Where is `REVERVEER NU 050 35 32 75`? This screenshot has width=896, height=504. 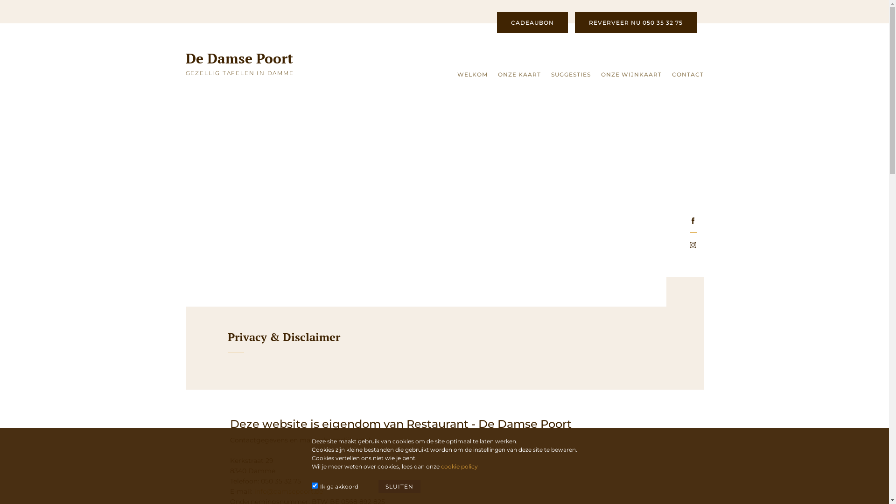 REVERVEER NU 050 35 32 75 is located at coordinates (636, 22).